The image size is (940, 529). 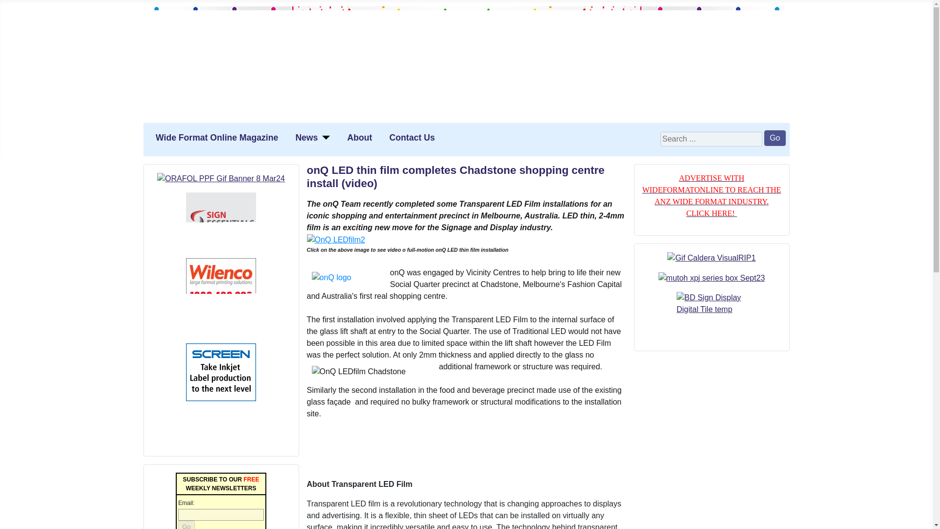 What do you see at coordinates (775, 138) in the screenshot?
I see `Go` at bounding box center [775, 138].